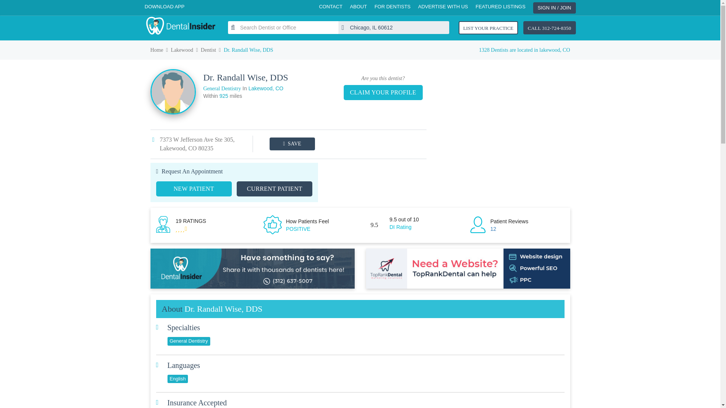 The height and width of the screenshot is (408, 726). I want to click on Dr. Randall Wise, DDS, so click(191, 221).